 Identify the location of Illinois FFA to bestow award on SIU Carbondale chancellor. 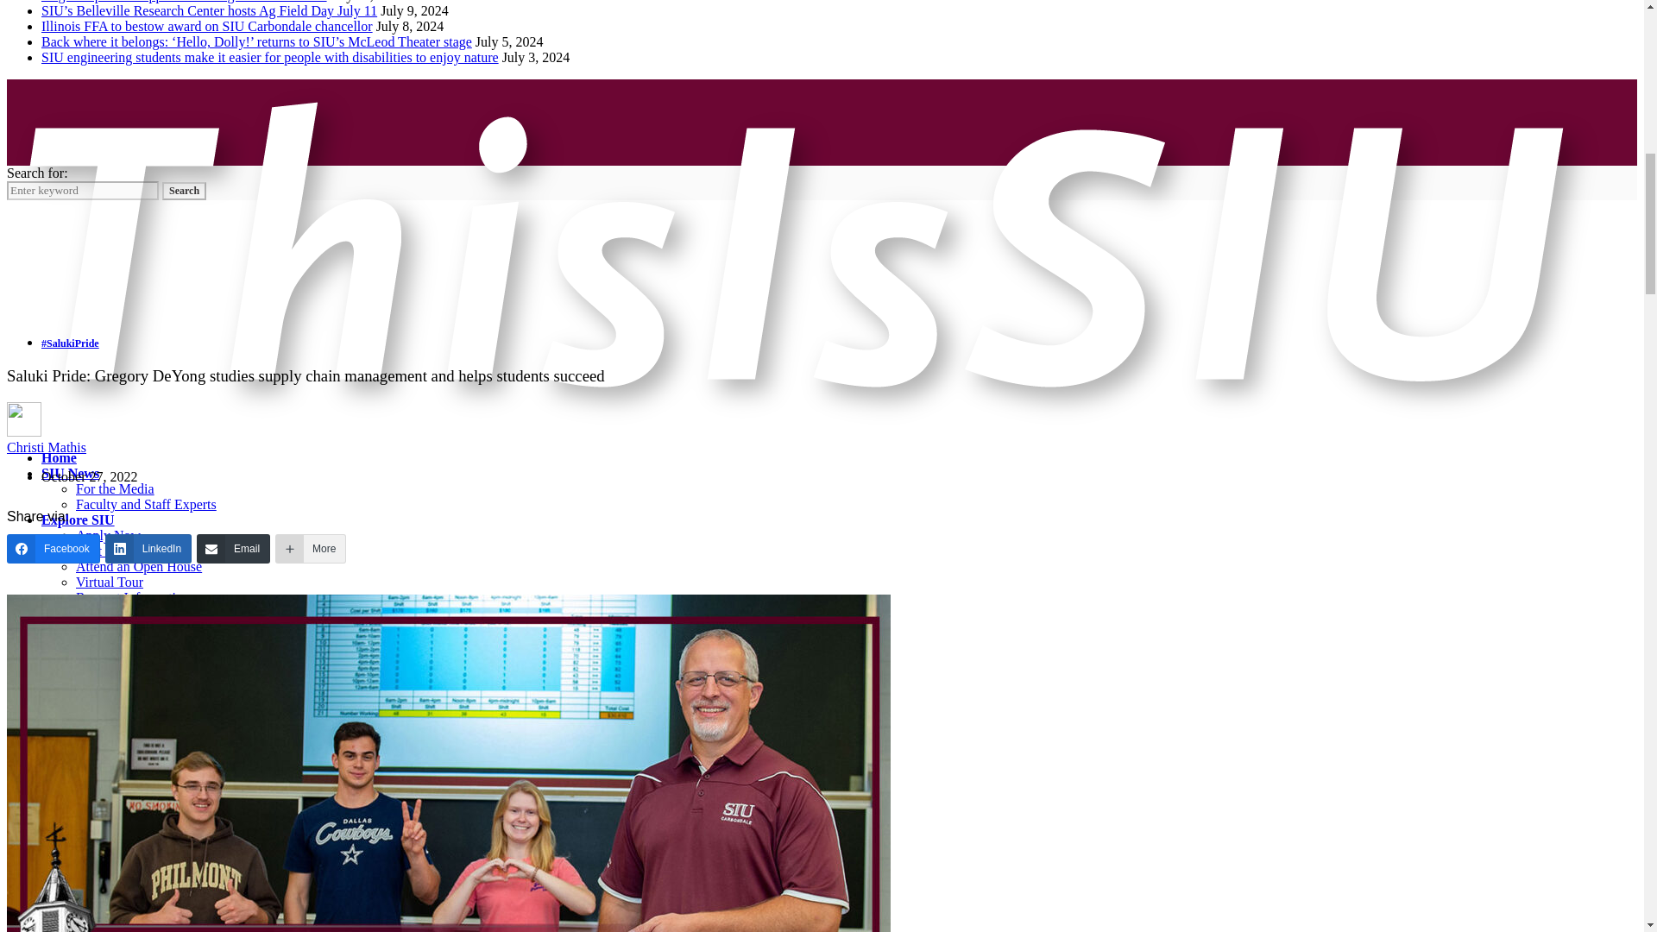
(207, 26).